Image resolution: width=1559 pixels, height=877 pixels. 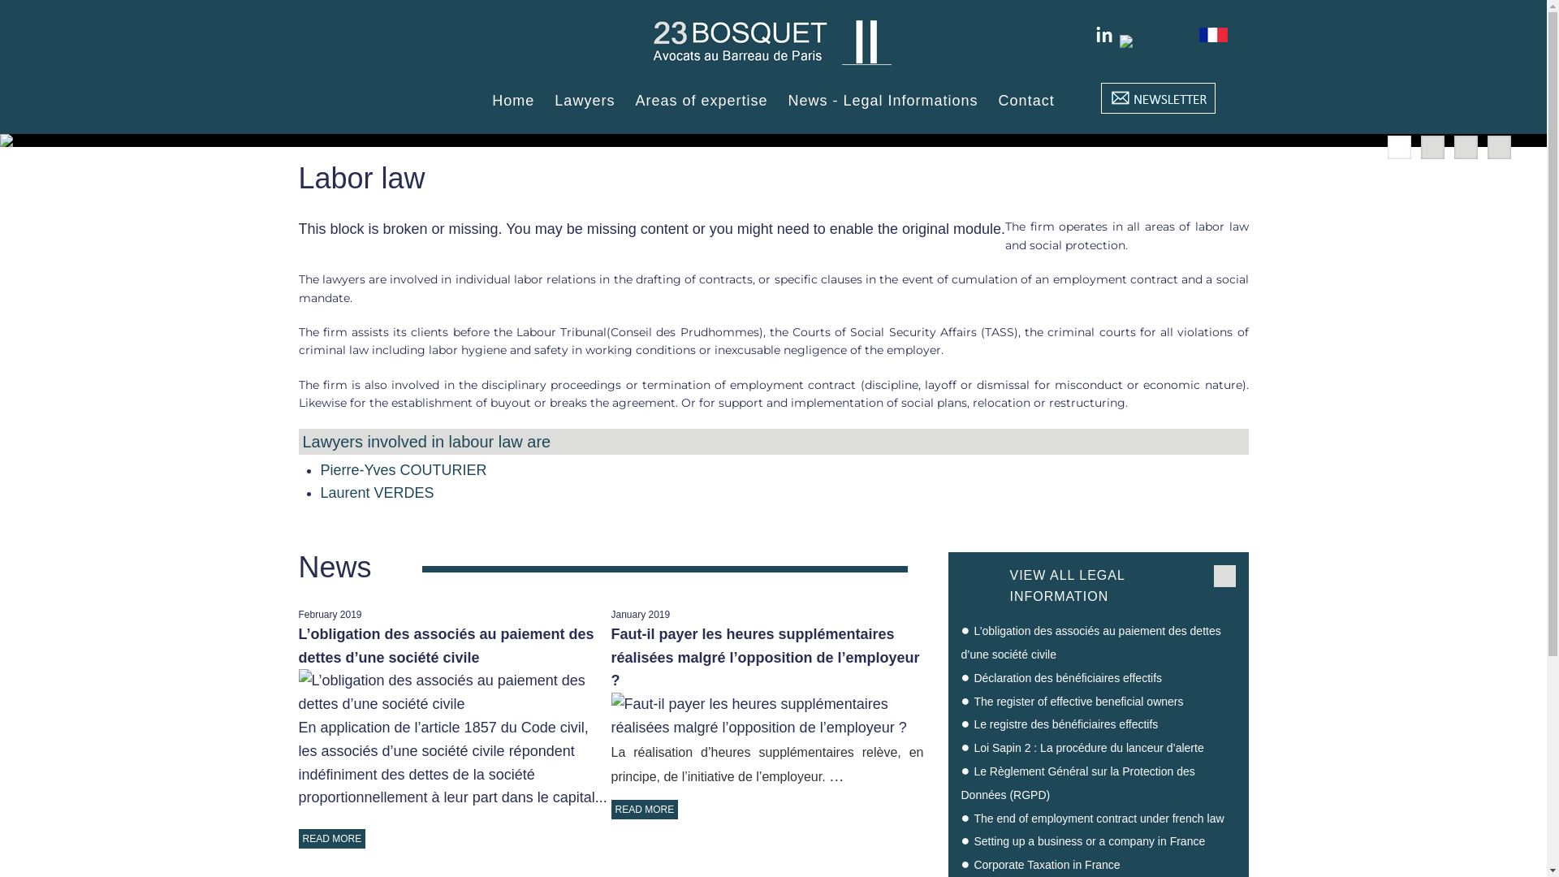 What do you see at coordinates (773, 67) in the screenshot?
I see `Home` at bounding box center [773, 67].